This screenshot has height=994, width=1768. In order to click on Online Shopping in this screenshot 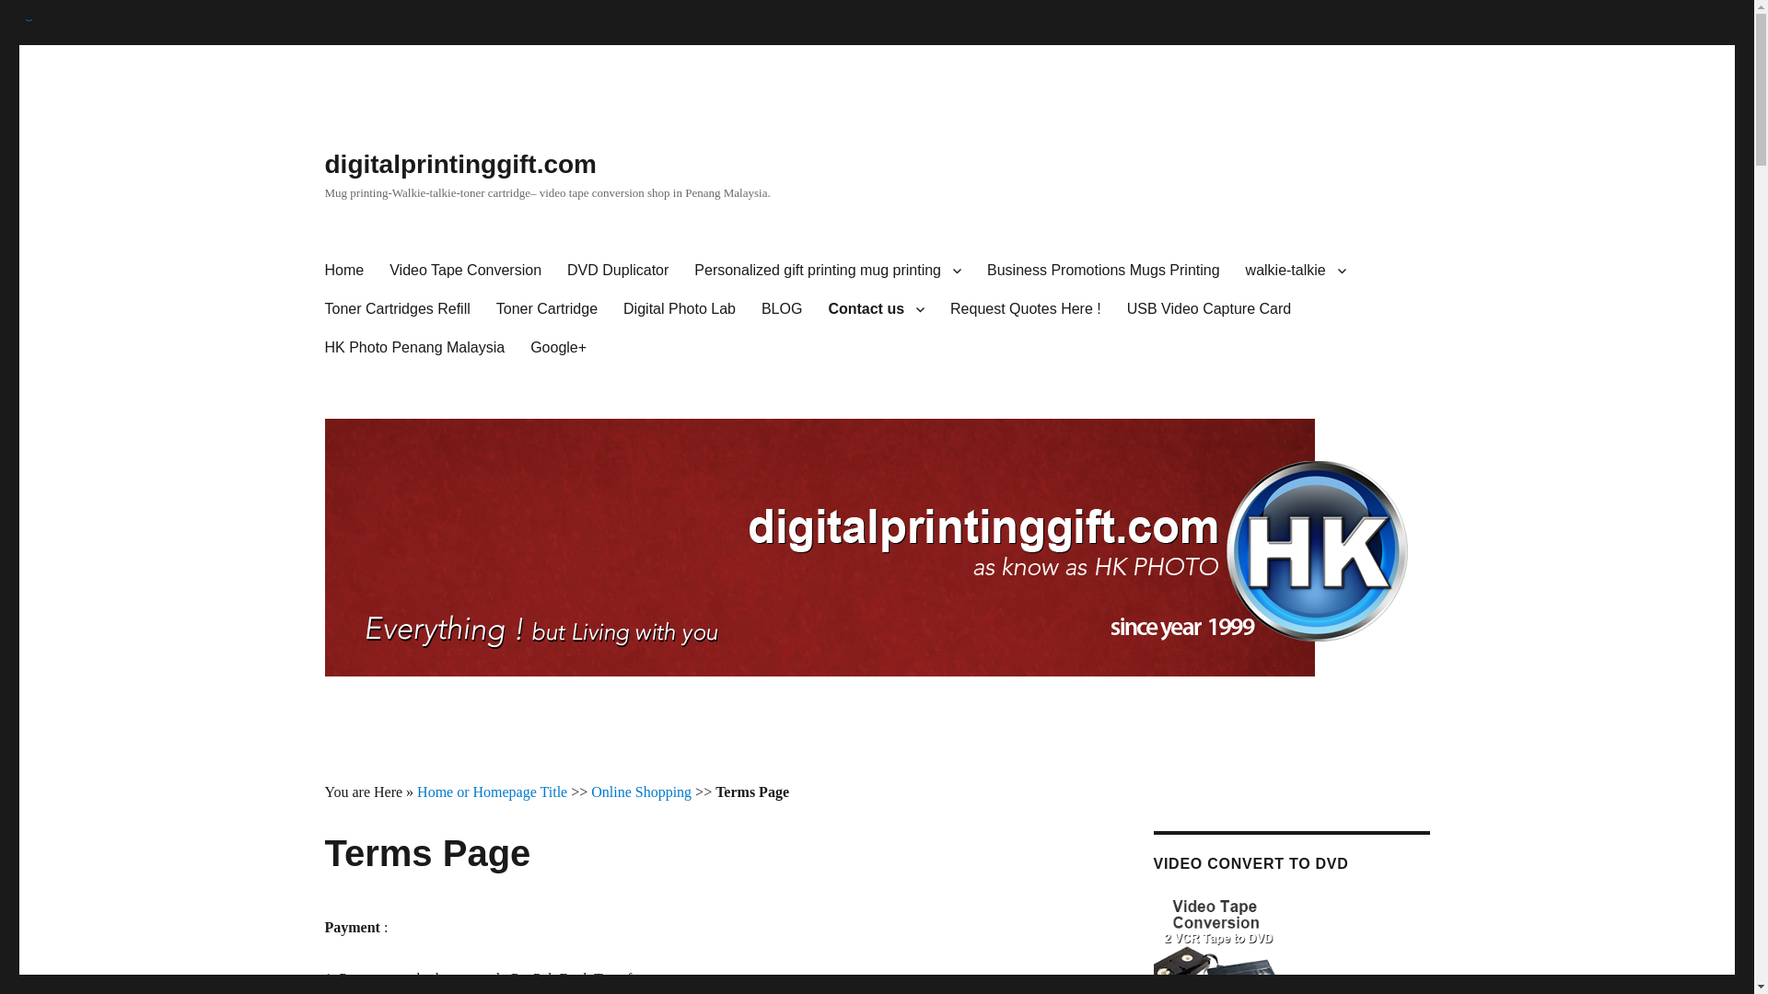, I will do `click(641, 792)`.